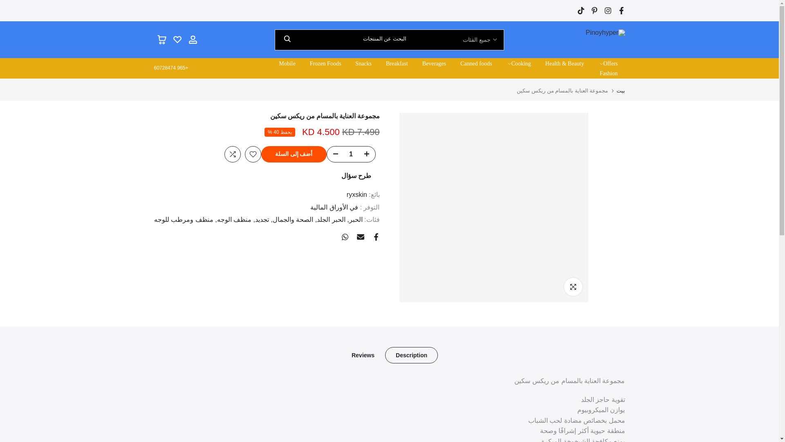 This screenshot has width=785, height=442. I want to click on Cooking, so click(518, 64).